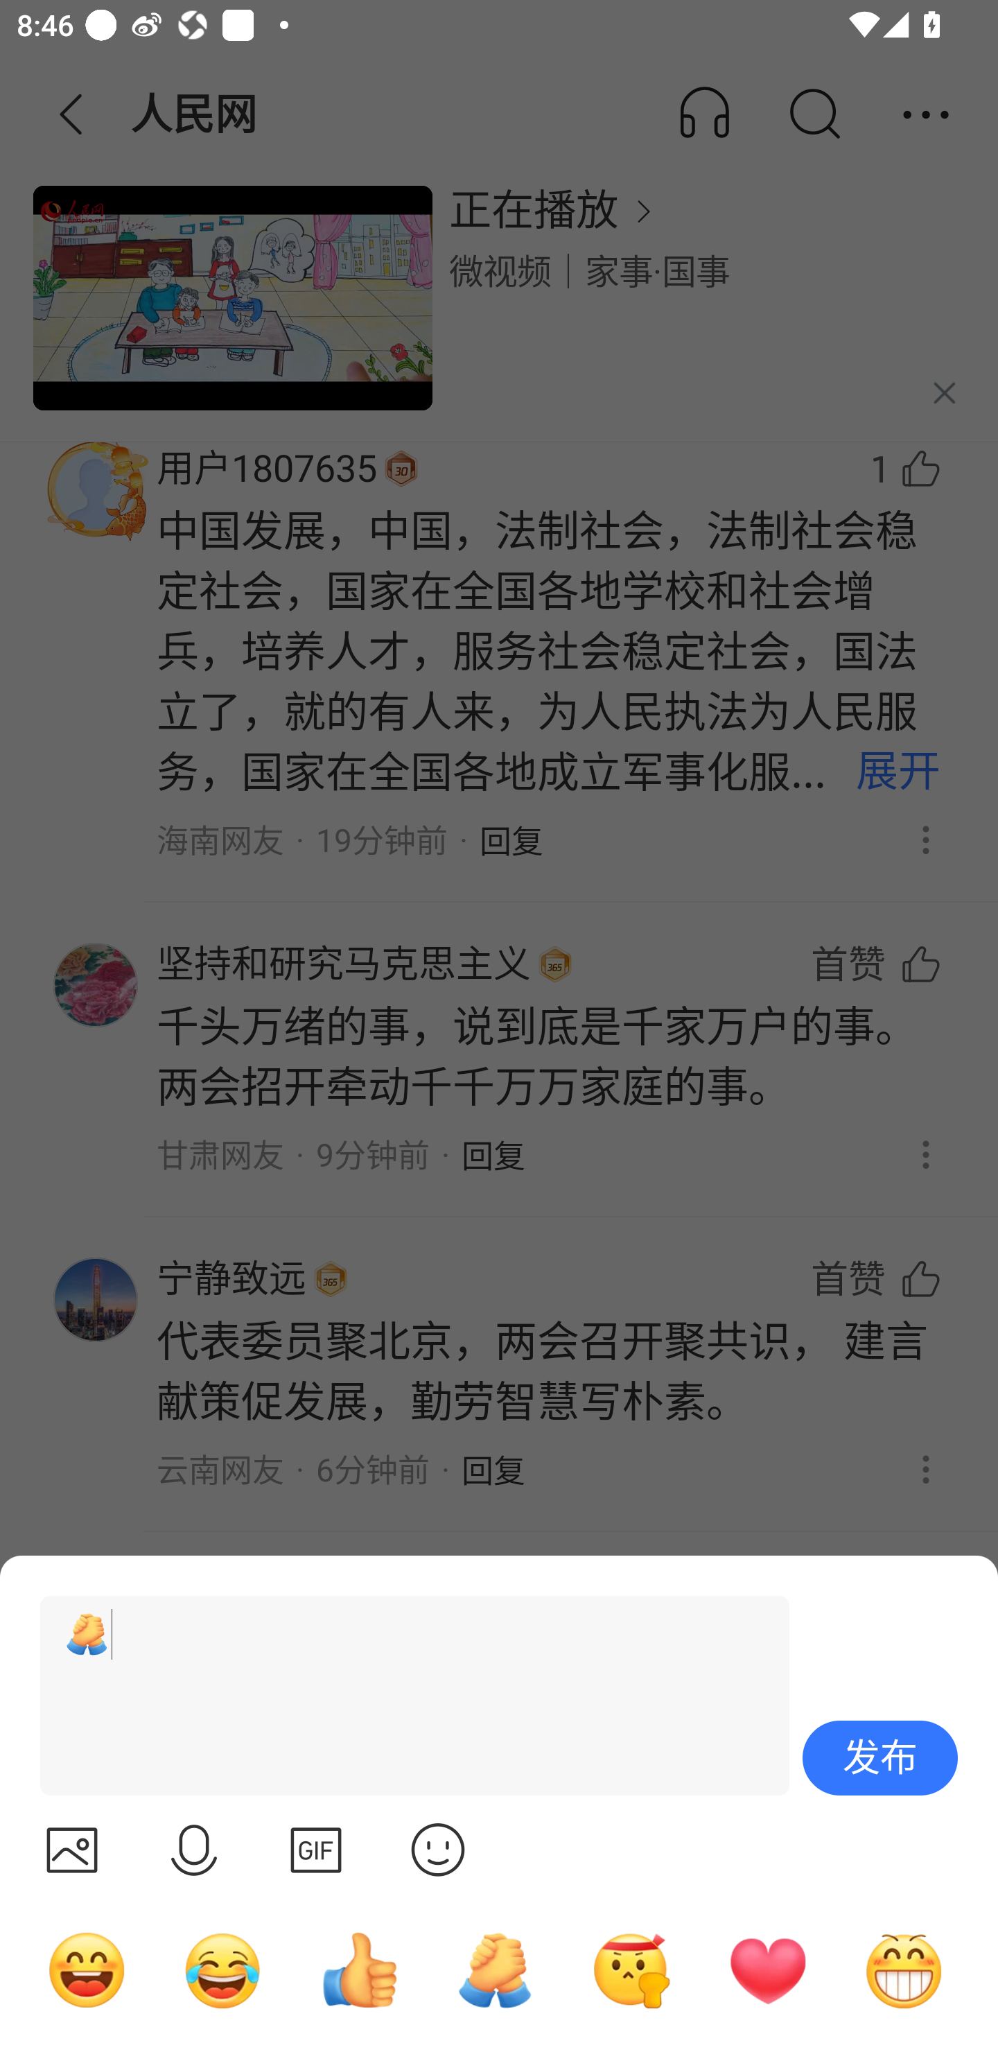 The height and width of the screenshot is (2052, 998). Describe the element at coordinates (359, 1970) in the screenshot. I see `点赞` at that location.